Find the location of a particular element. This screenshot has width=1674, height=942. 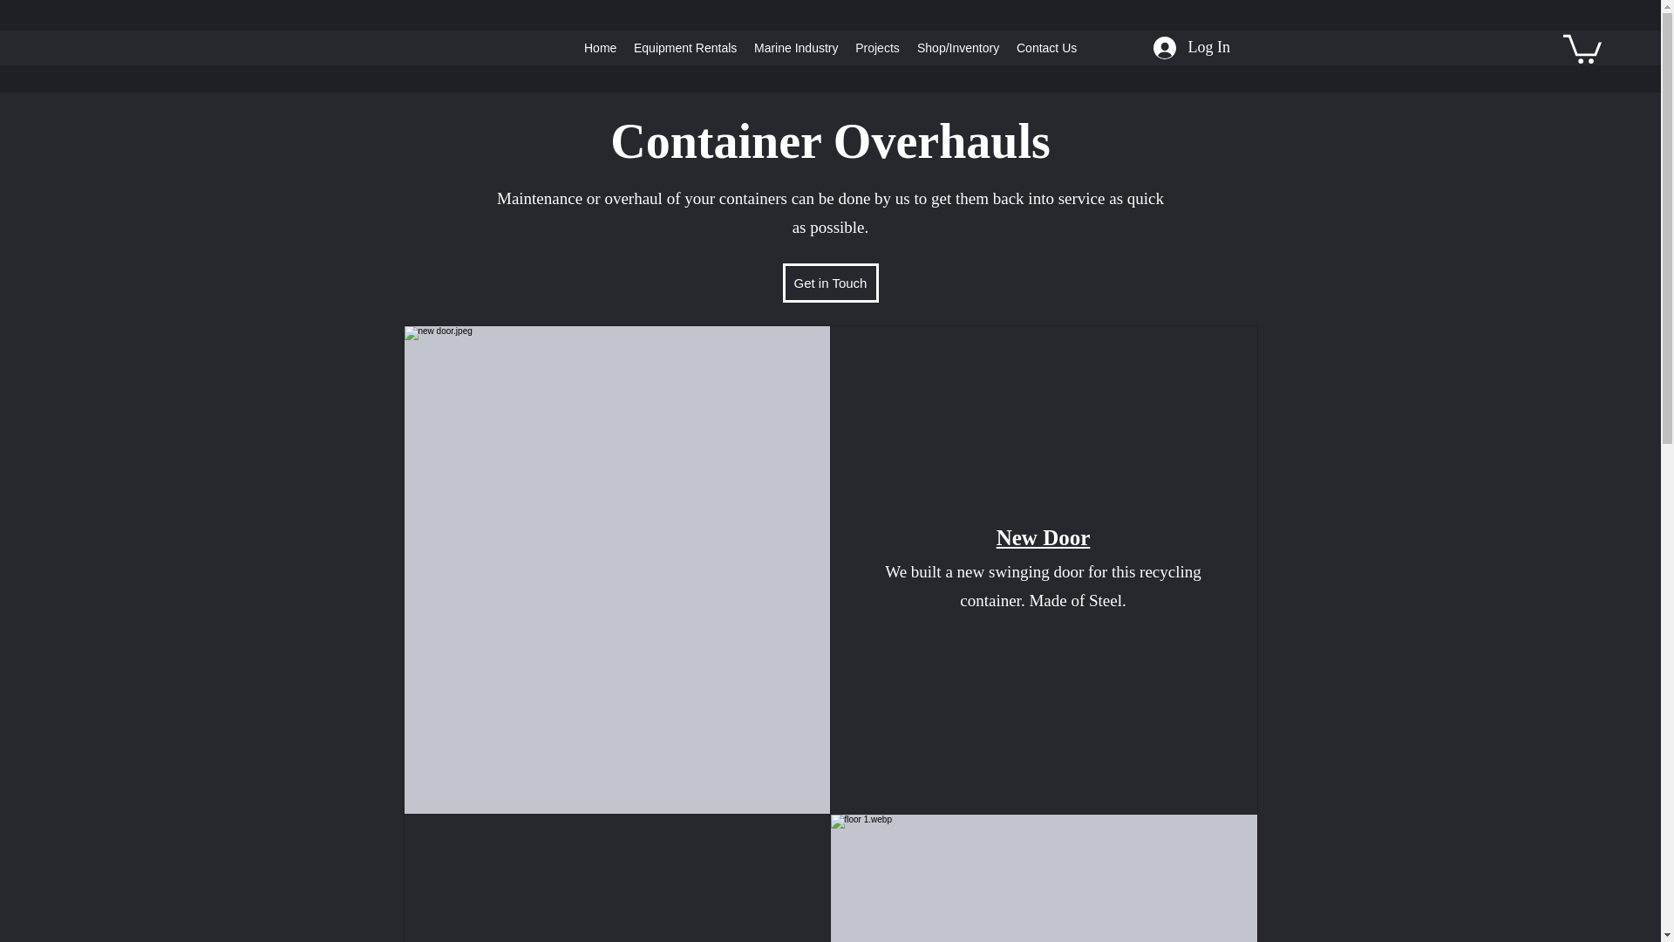

Projects is located at coordinates (877, 47).